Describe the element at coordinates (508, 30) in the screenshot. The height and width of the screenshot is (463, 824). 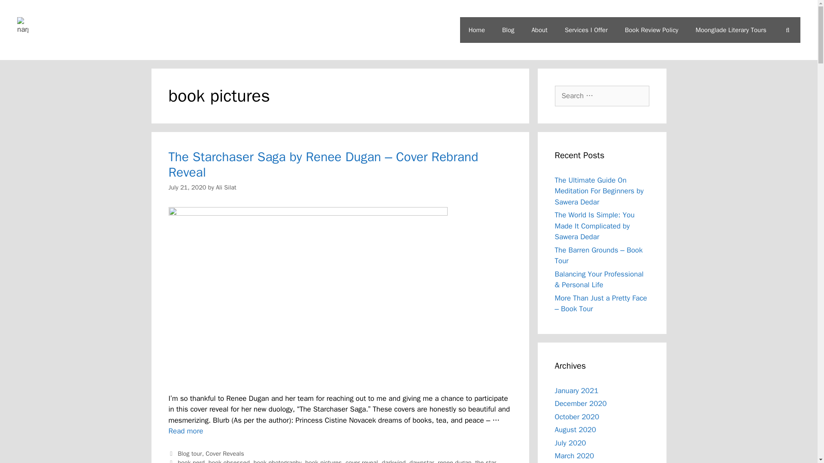
I see `Blog` at that location.